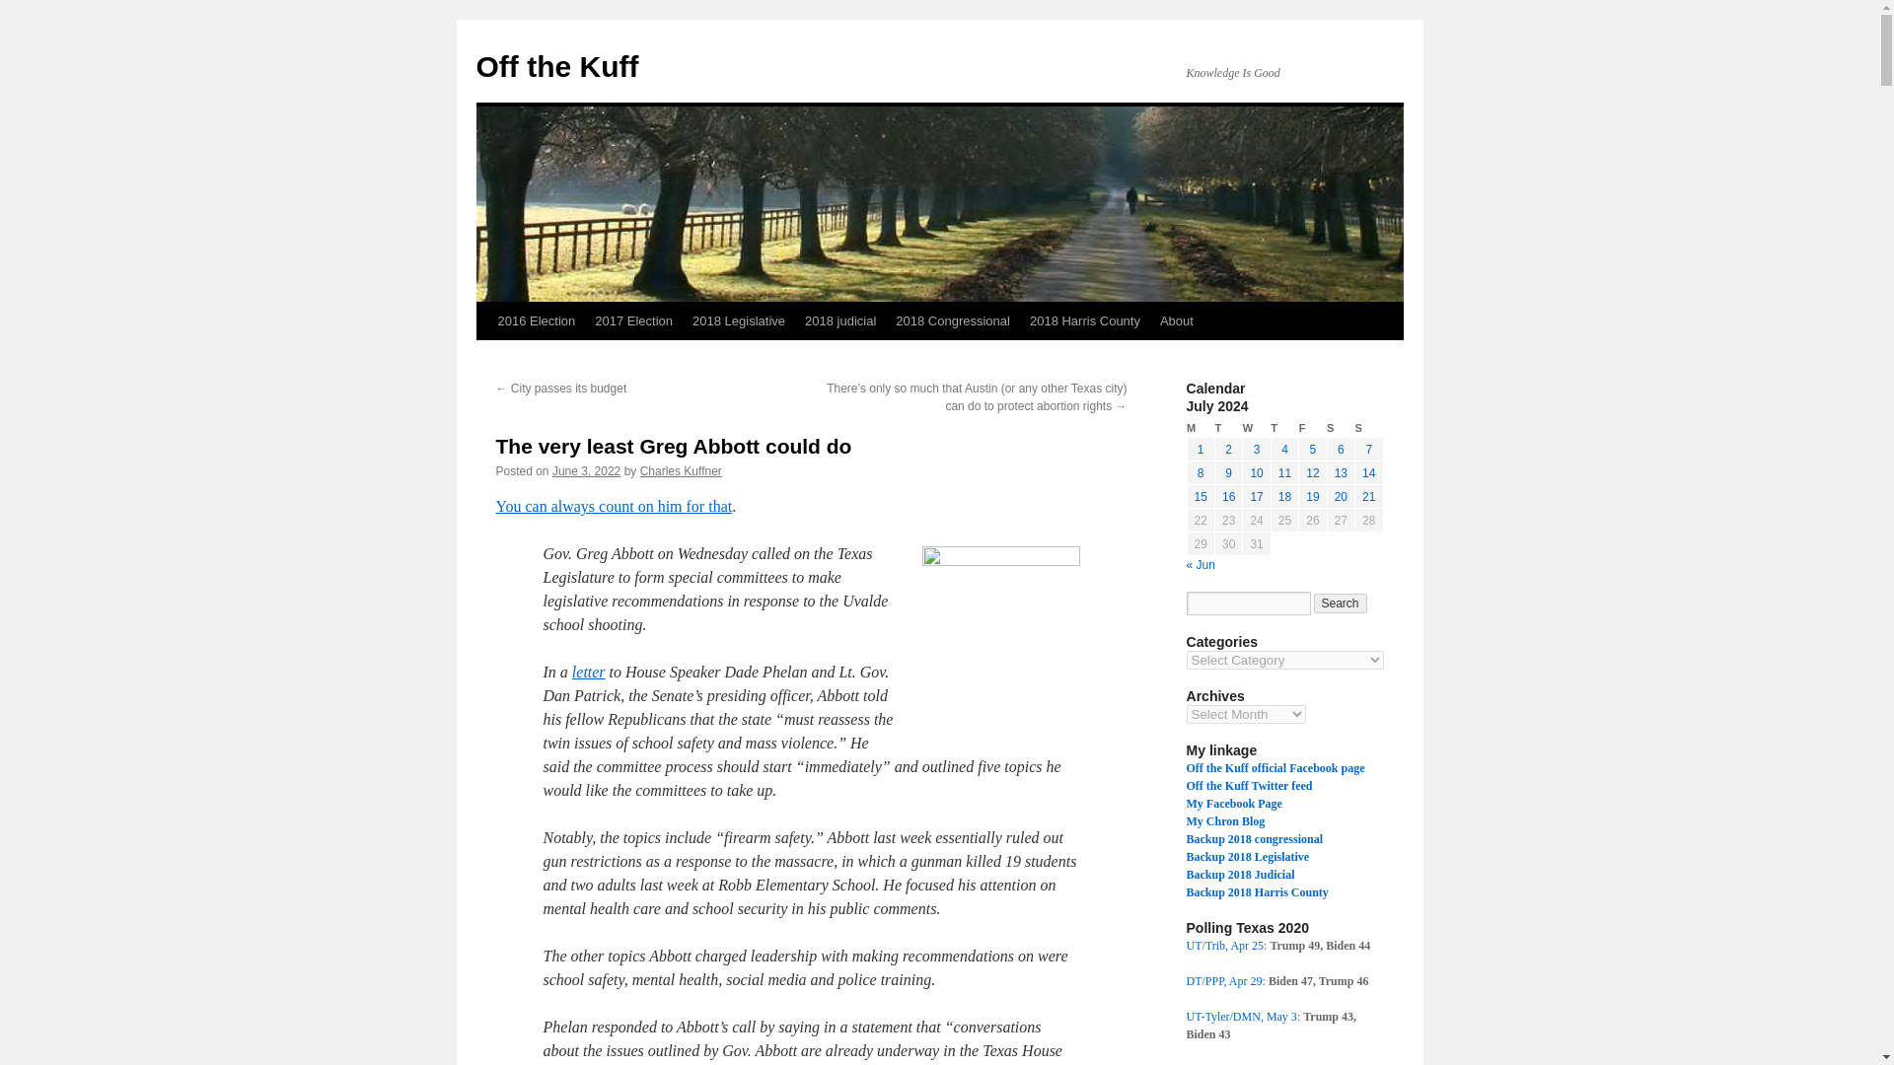 The width and height of the screenshot is (1894, 1065). I want to click on 2016 Election, so click(536, 320).